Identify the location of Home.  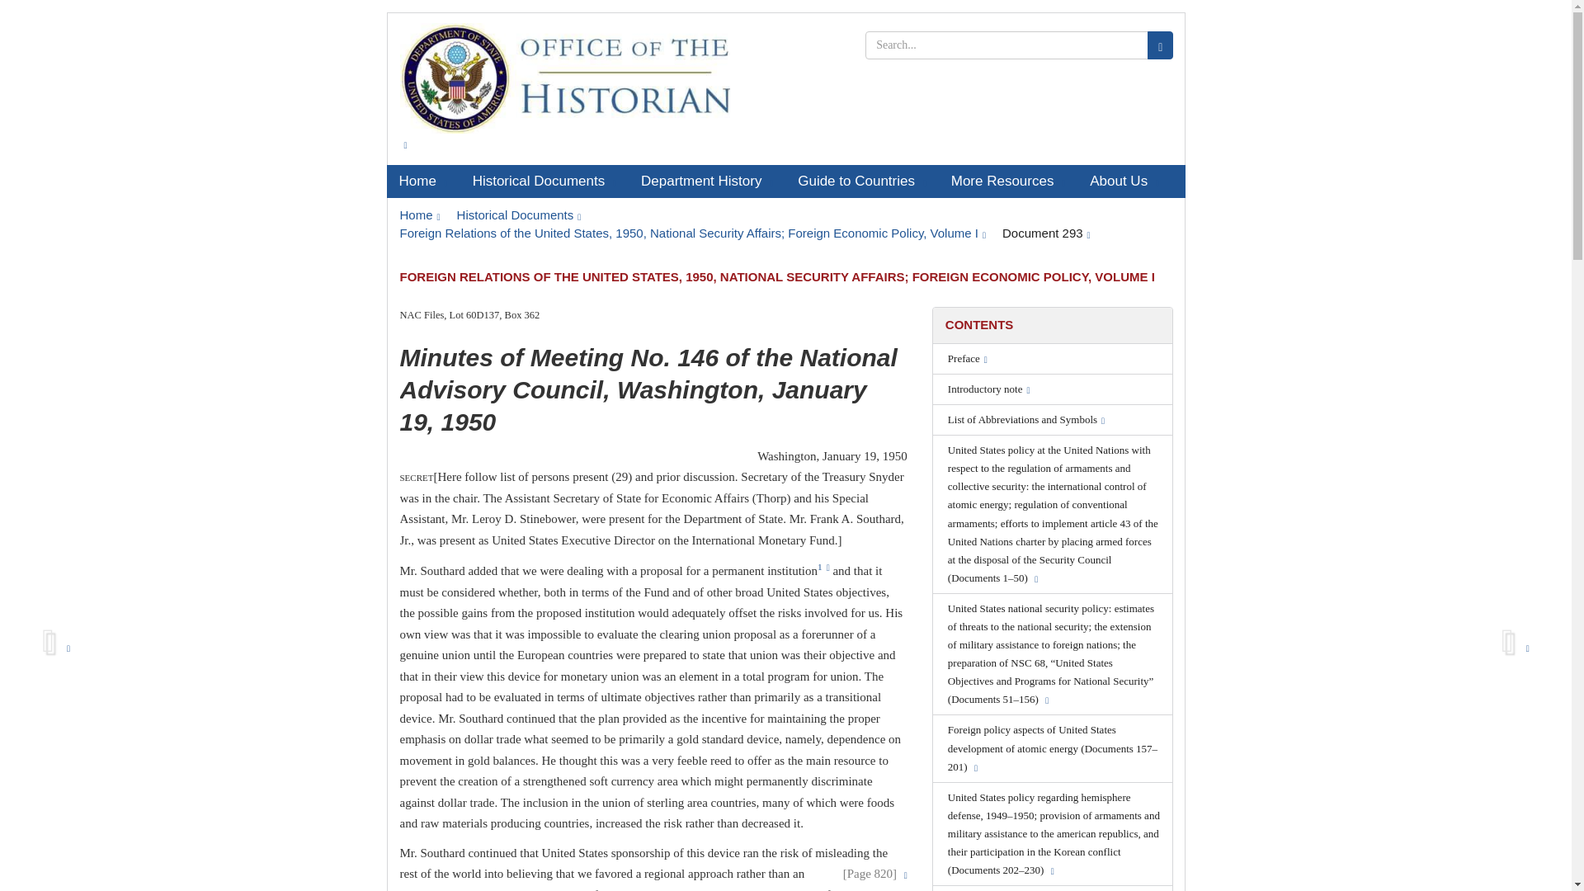
(419, 214).